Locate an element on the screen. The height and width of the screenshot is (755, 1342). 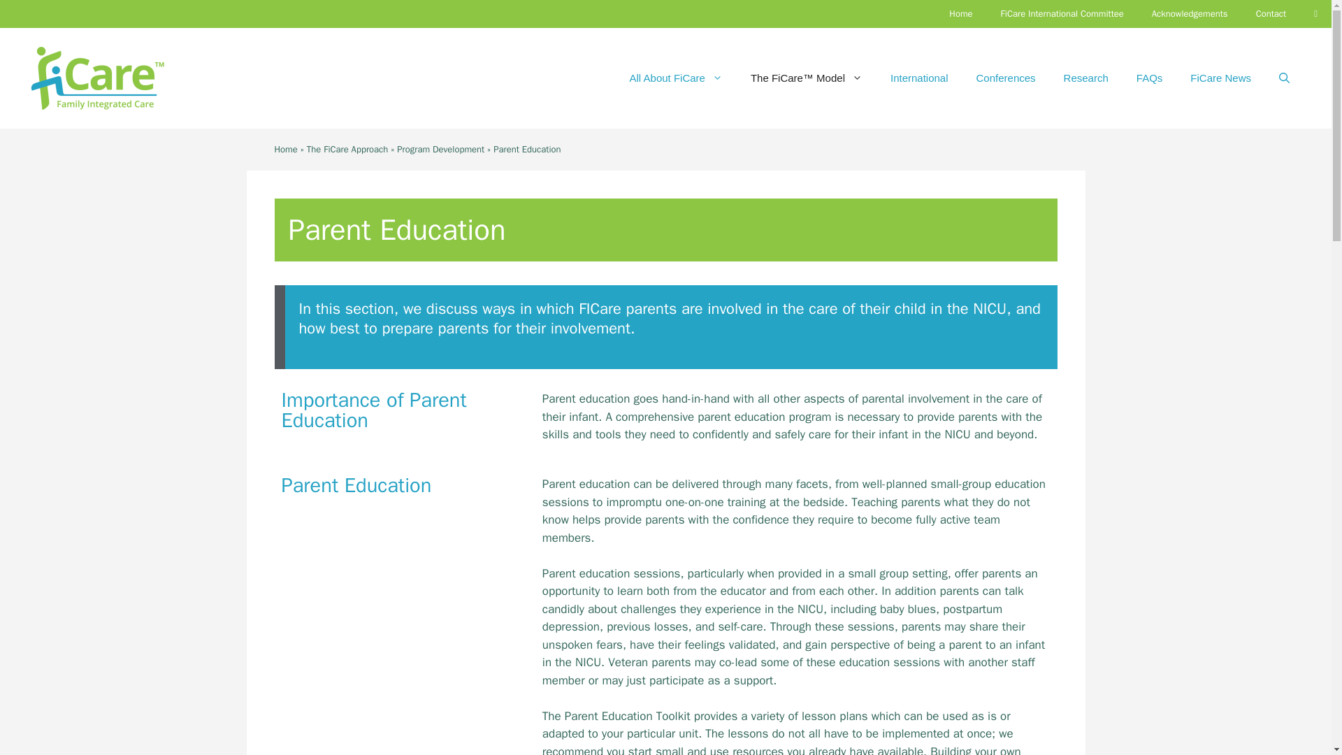
FiCare News is located at coordinates (1220, 78).